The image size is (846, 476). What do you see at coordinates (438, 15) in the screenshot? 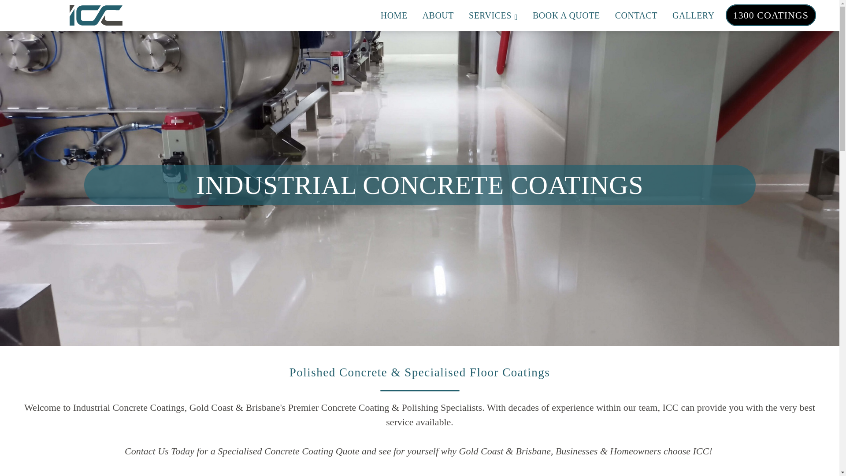
I see `ABOUT` at bounding box center [438, 15].